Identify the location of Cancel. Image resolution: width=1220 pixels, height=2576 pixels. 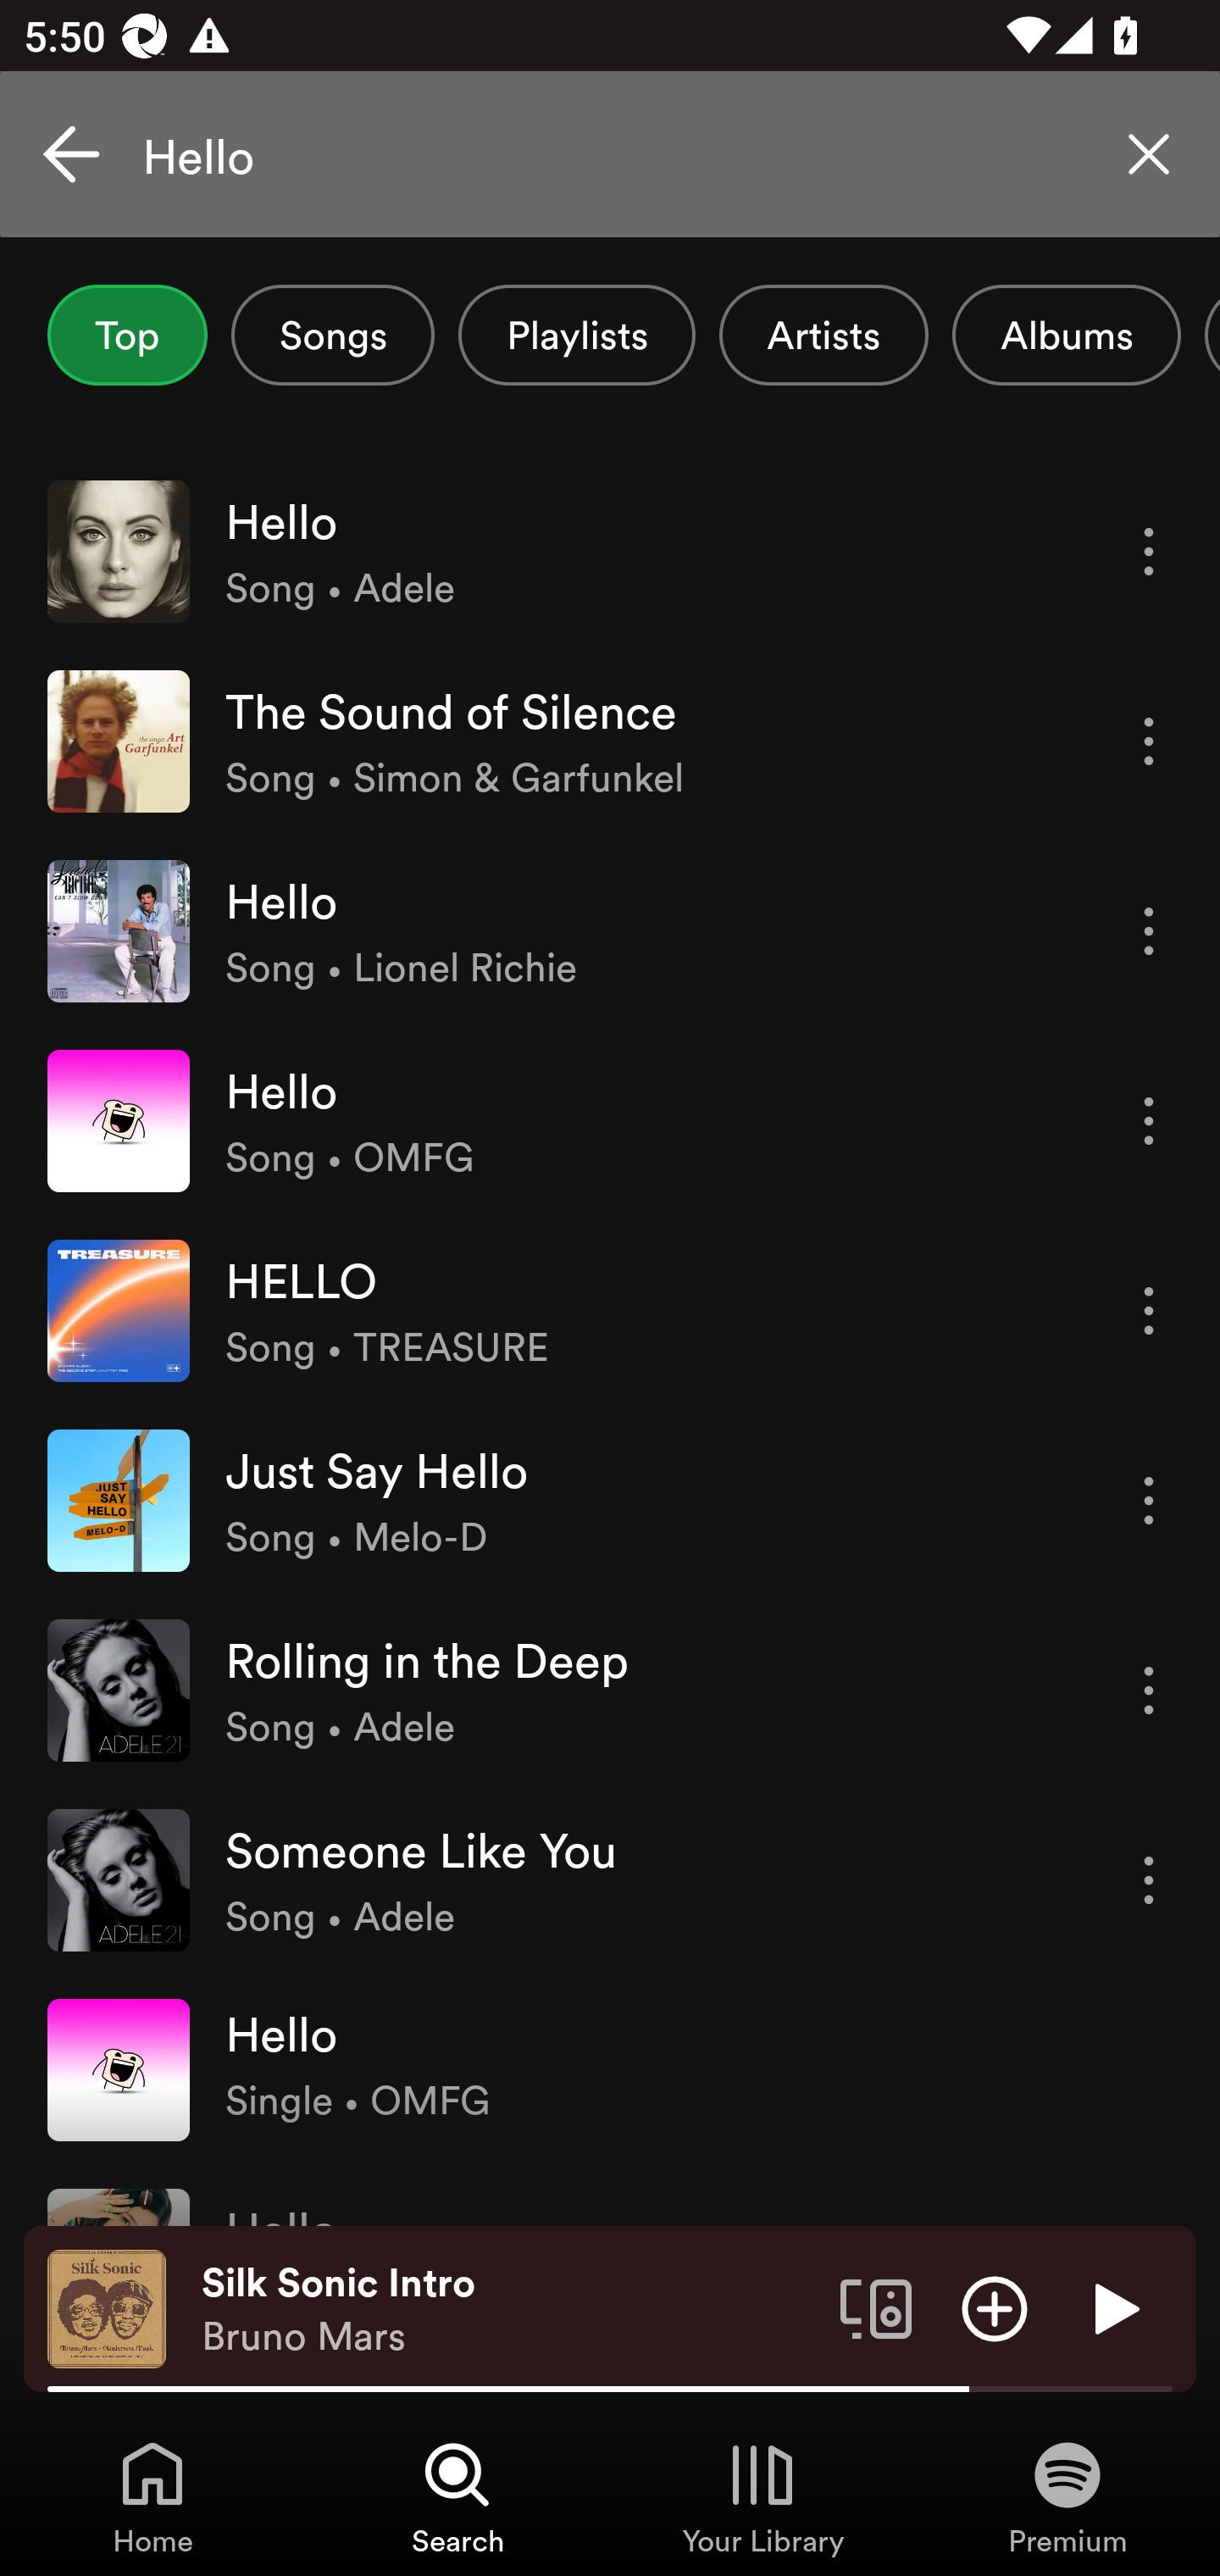
(71, 154).